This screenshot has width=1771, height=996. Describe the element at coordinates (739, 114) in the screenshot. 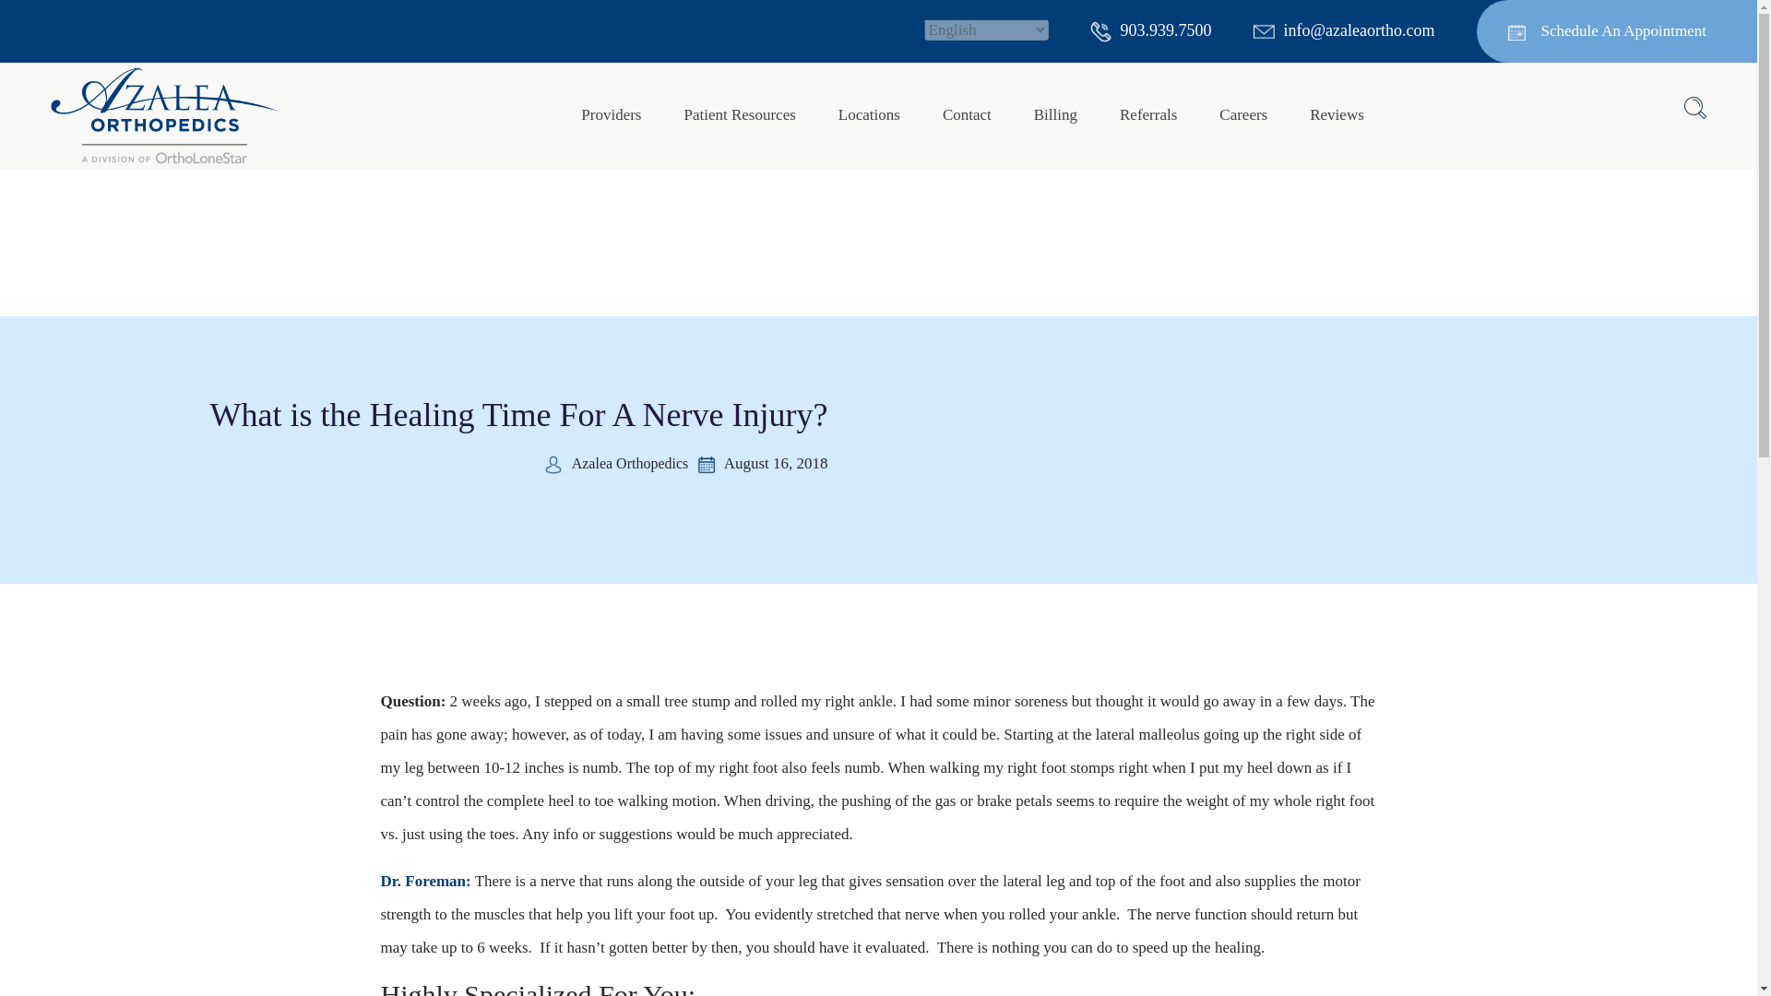

I see `Patient Resources` at that location.